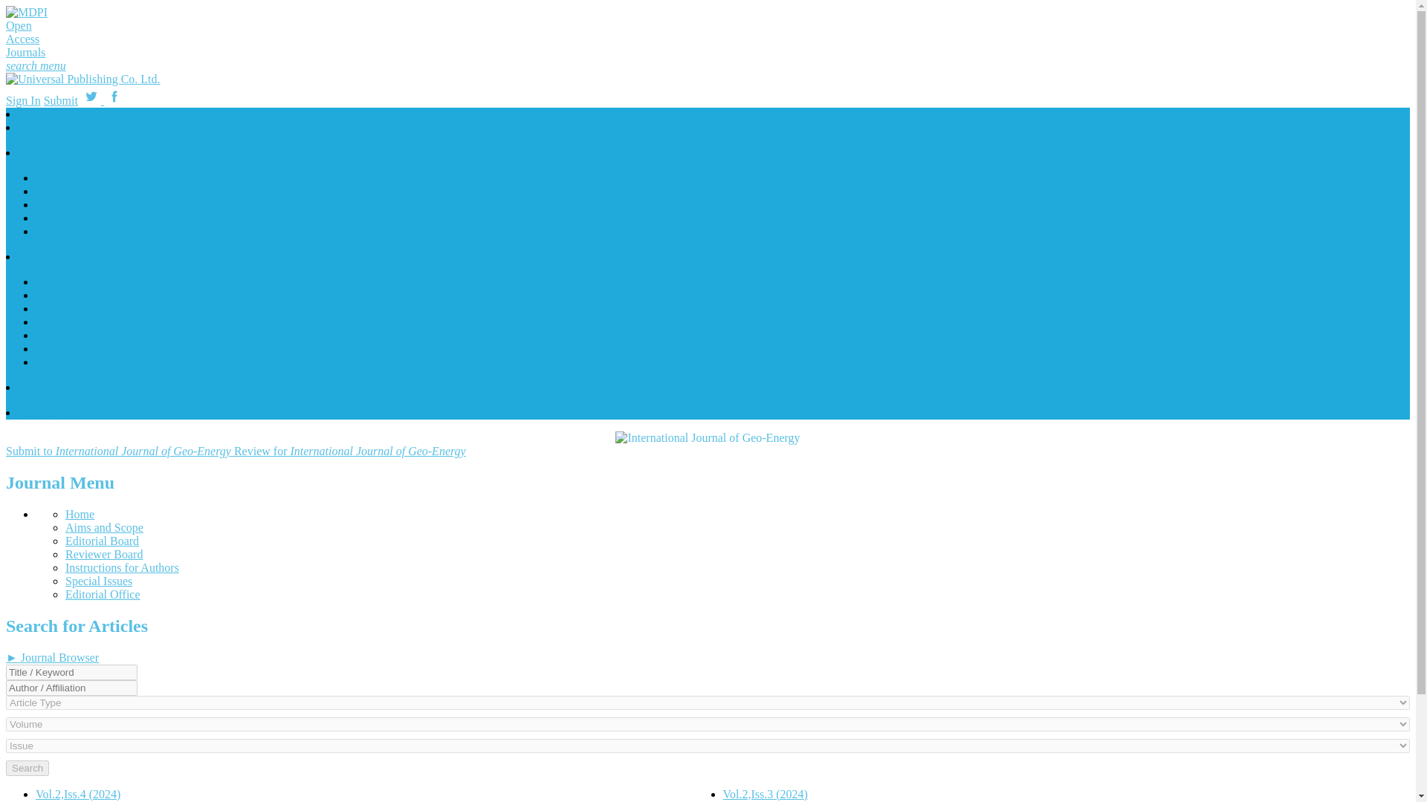 The width and height of the screenshot is (1427, 802). I want to click on Home, so click(37, 114).